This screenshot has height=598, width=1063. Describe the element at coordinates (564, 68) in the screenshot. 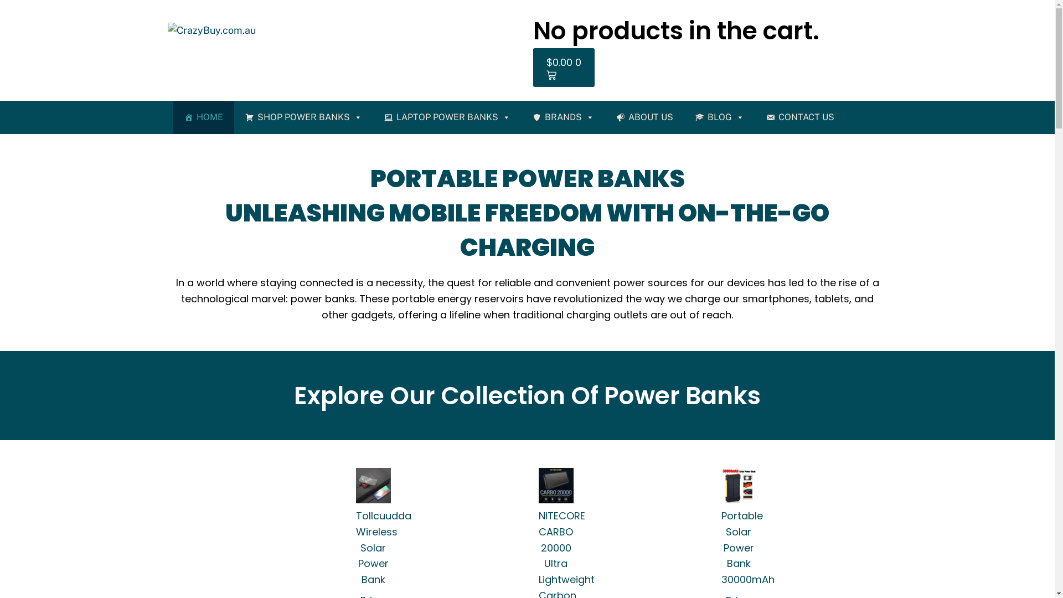

I see `$0.00 0` at that location.